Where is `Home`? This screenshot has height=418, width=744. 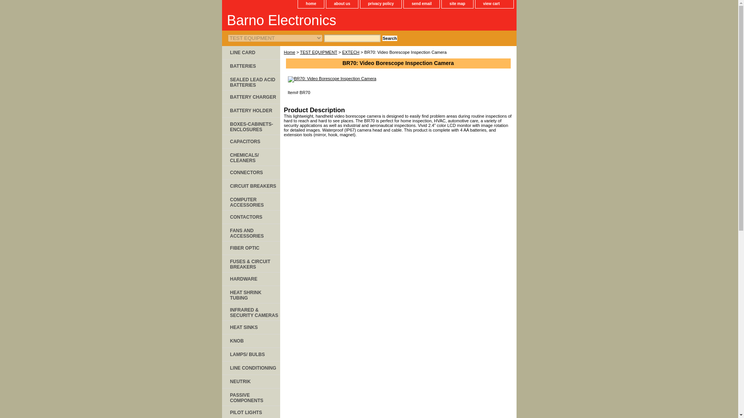 Home is located at coordinates (289, 52).